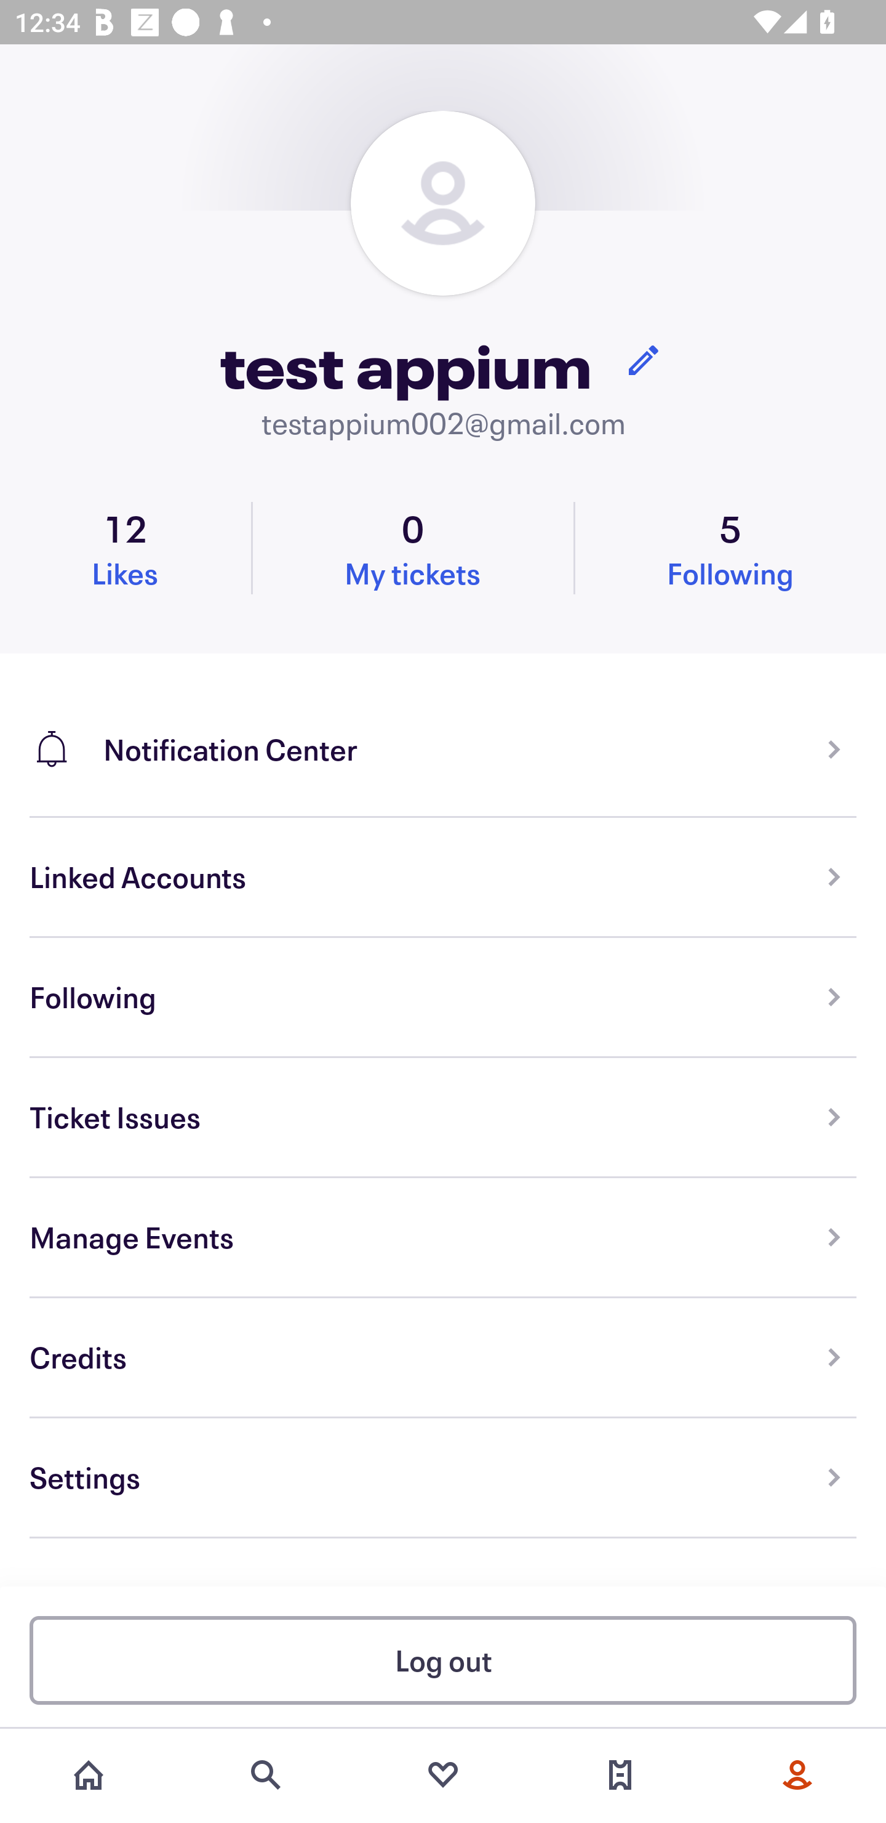 The image size is (886, 1823). Describe the element at coordinates (443, 1238) in the screenshot. I see `Manage Events` at that location.